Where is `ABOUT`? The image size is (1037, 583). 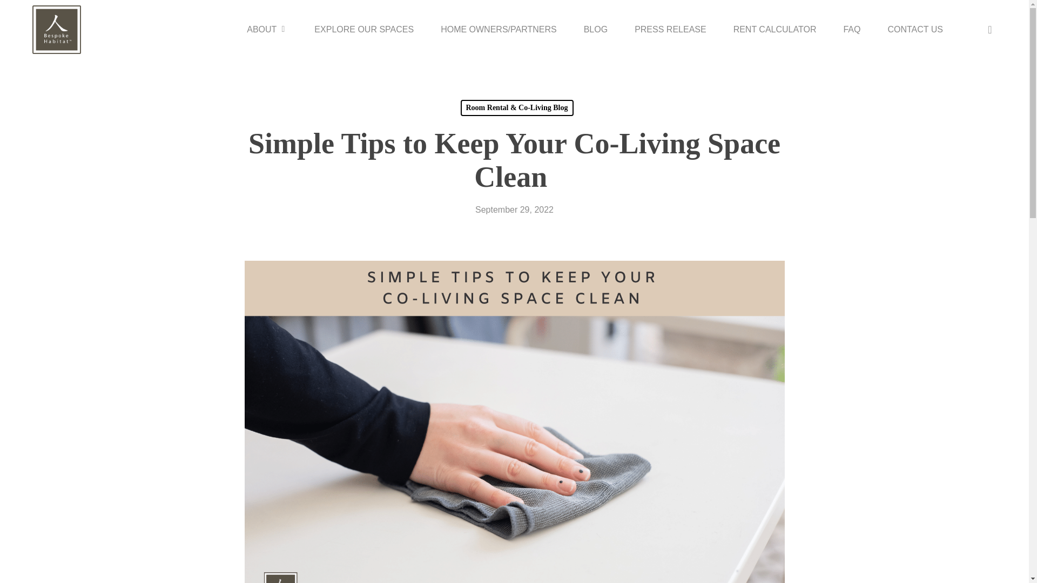 ABOUT is located at coordinates (267, 29).